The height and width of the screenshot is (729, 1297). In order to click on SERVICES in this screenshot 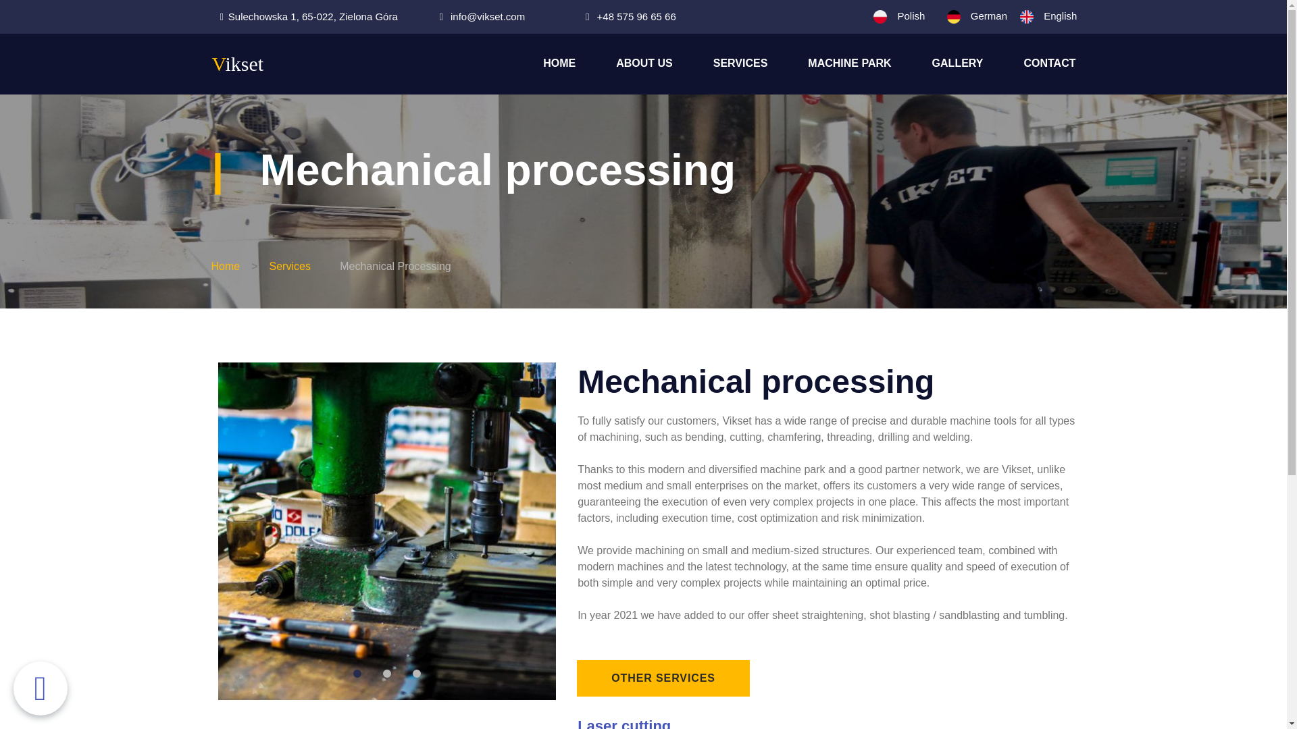, I will do `click(740, 64)`.